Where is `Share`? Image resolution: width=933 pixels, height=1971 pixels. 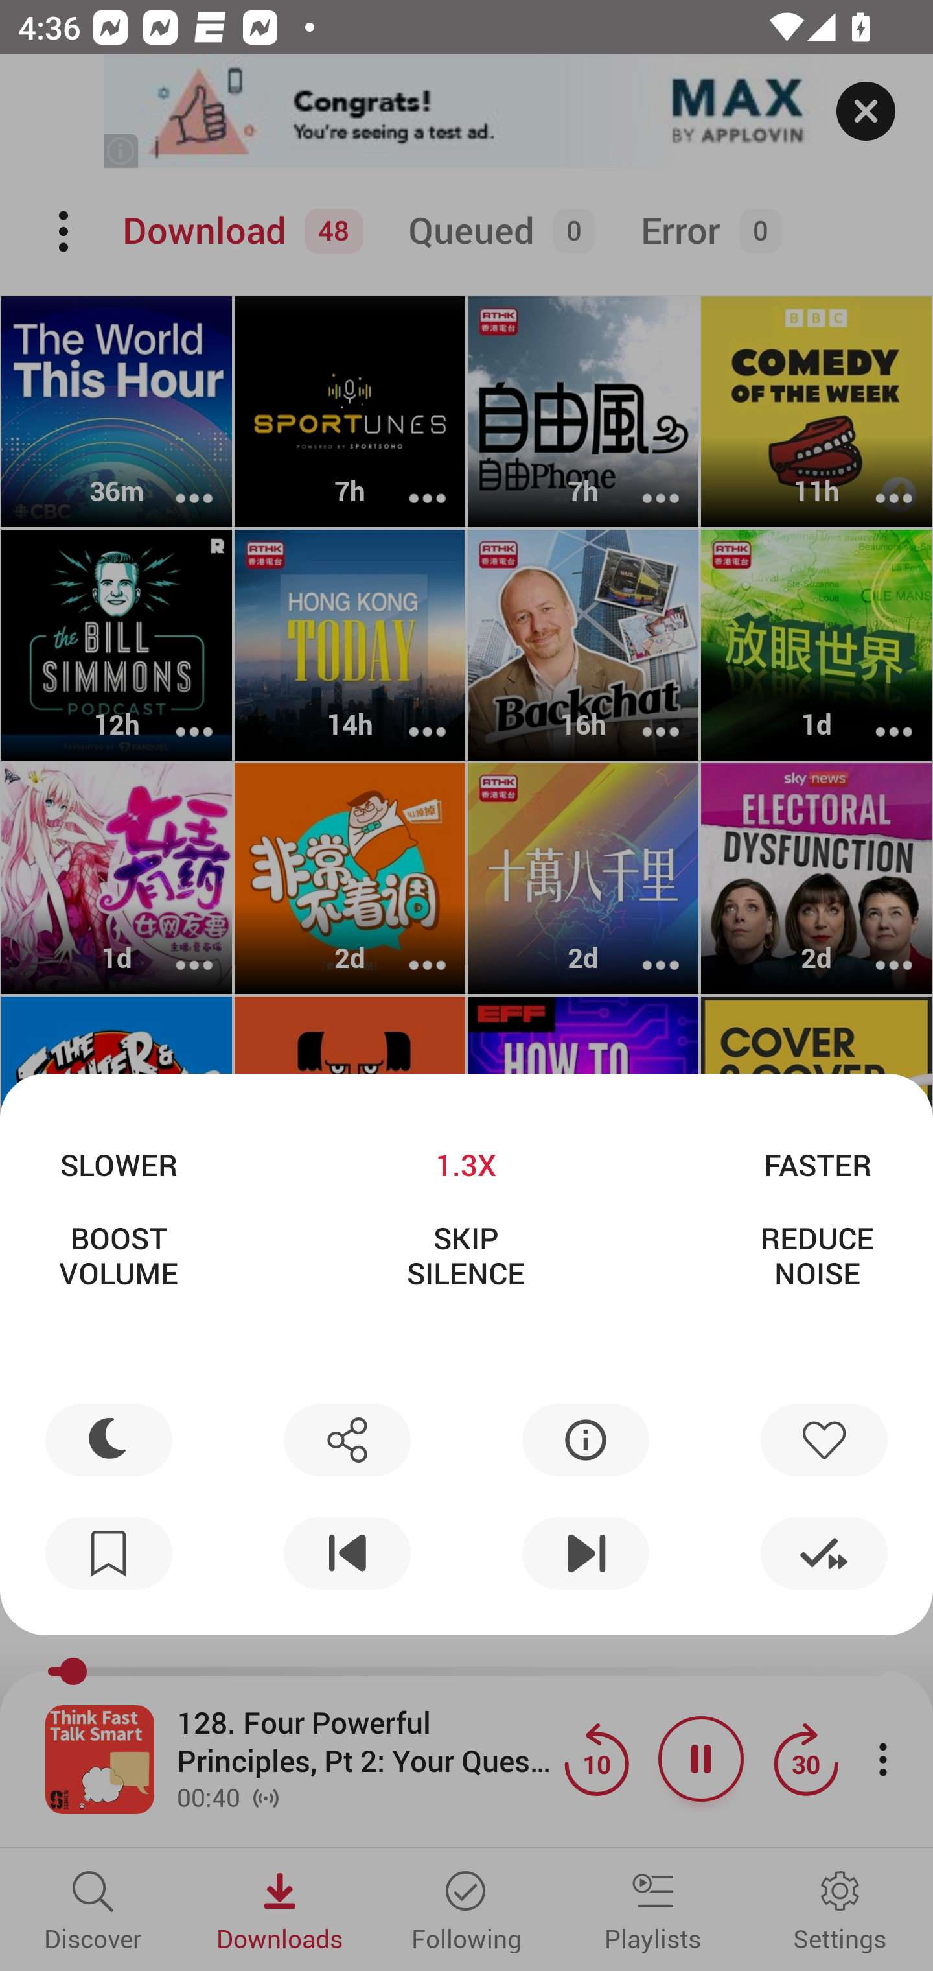
Share is located at coordinates (347, 1439).